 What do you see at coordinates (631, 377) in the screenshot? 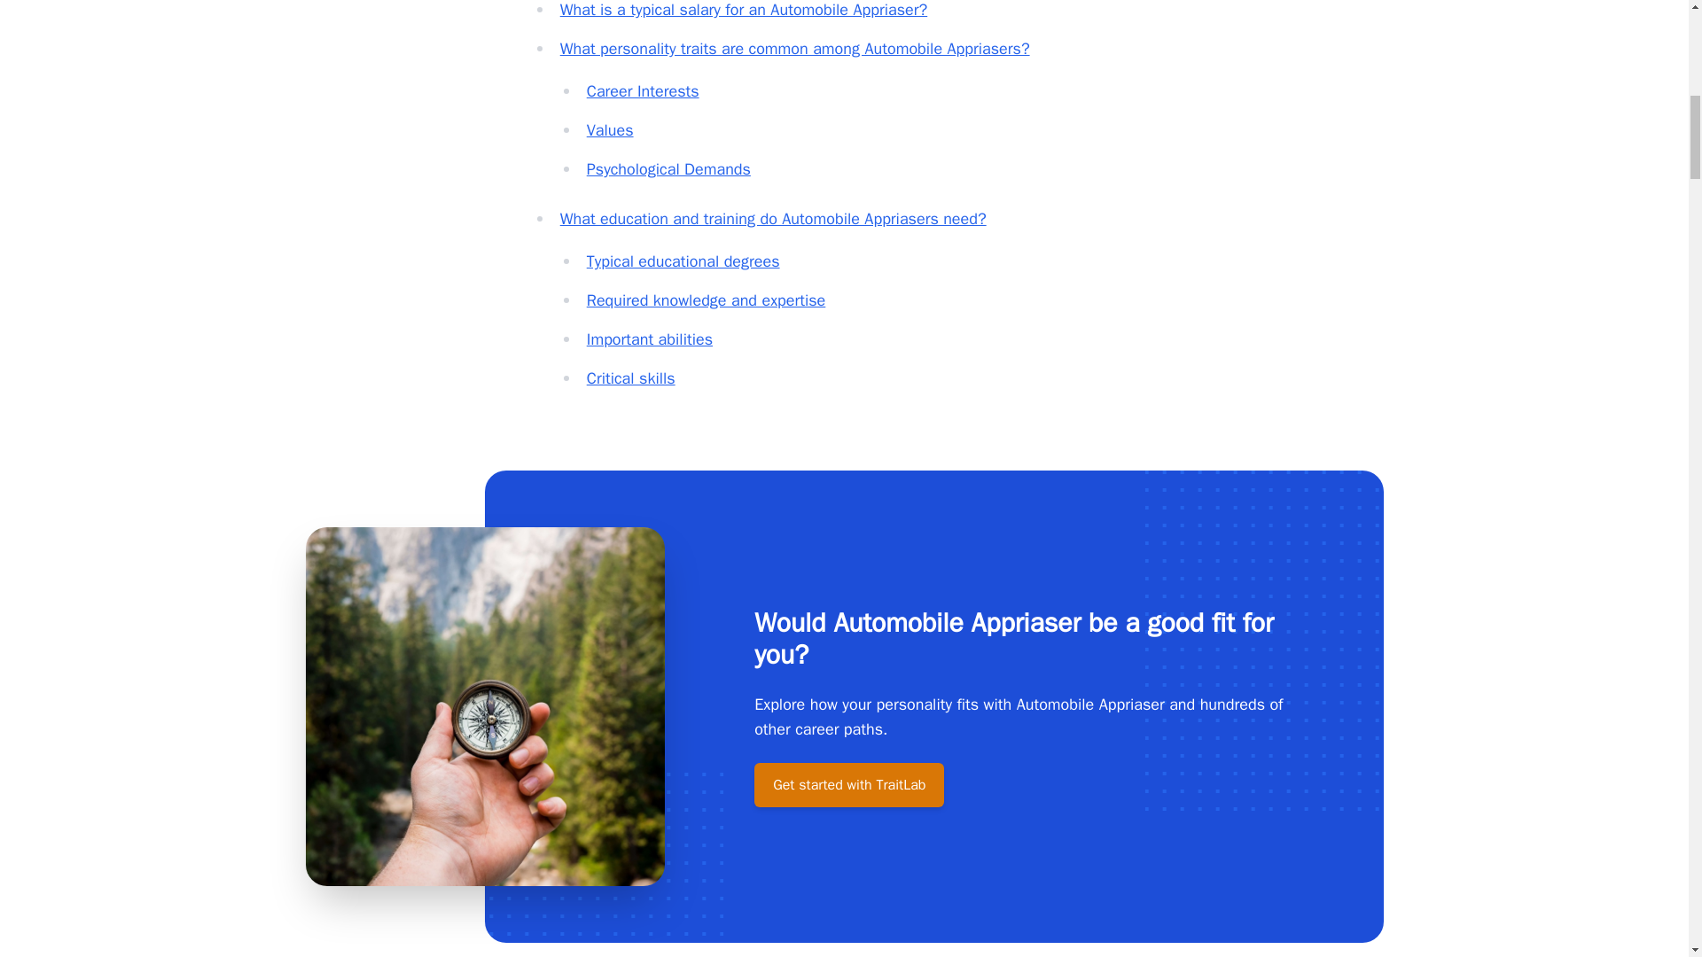
I see `Critical skills` at bounding box center [631, 377].